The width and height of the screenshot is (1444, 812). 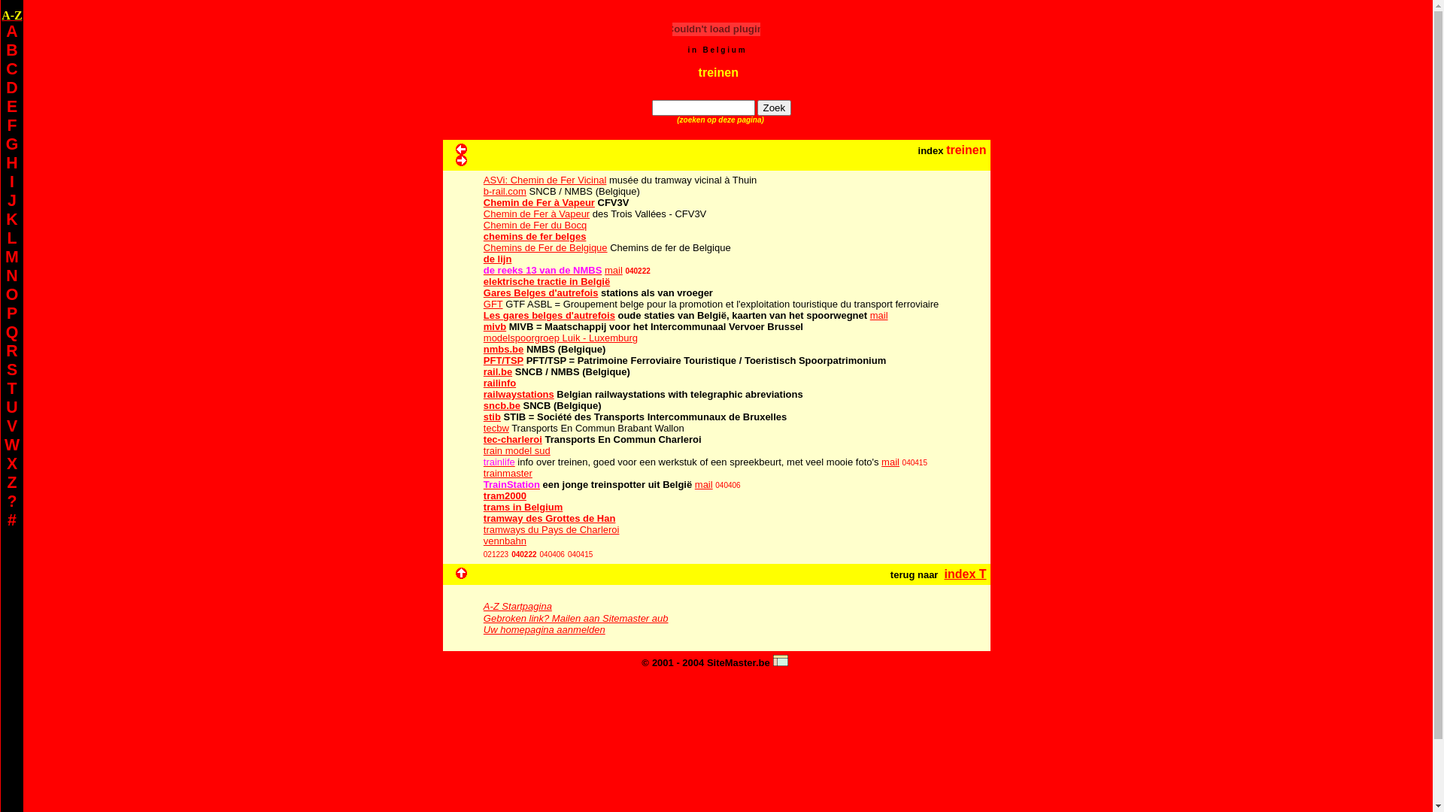 I want to click on ?, so click(x=12, y=501).